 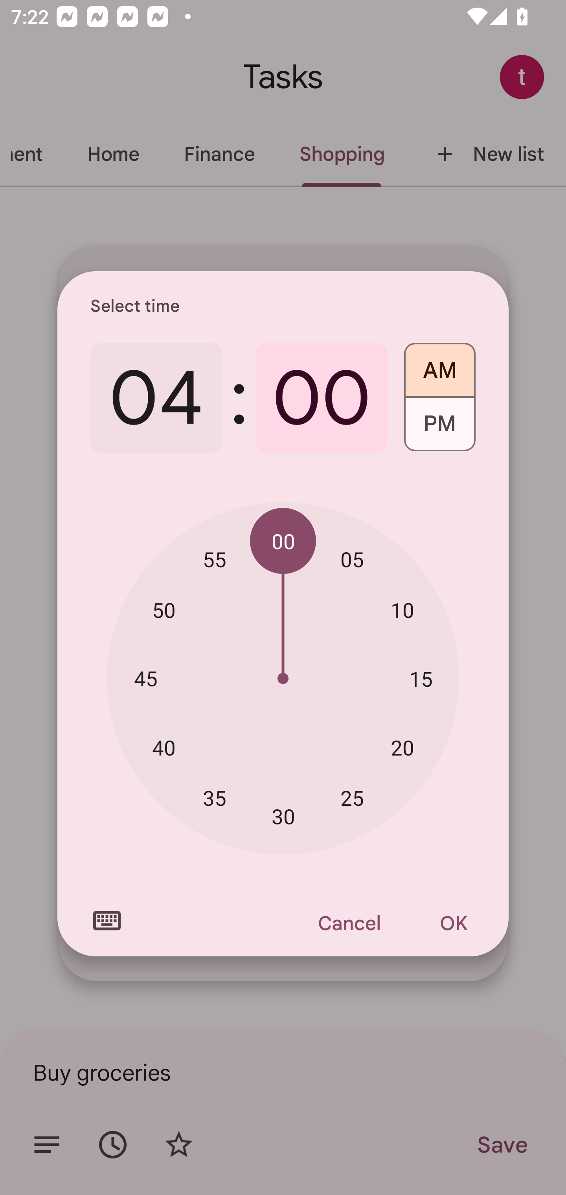 I want to click on 04 4 o'clock, so click(x=156, y=398).